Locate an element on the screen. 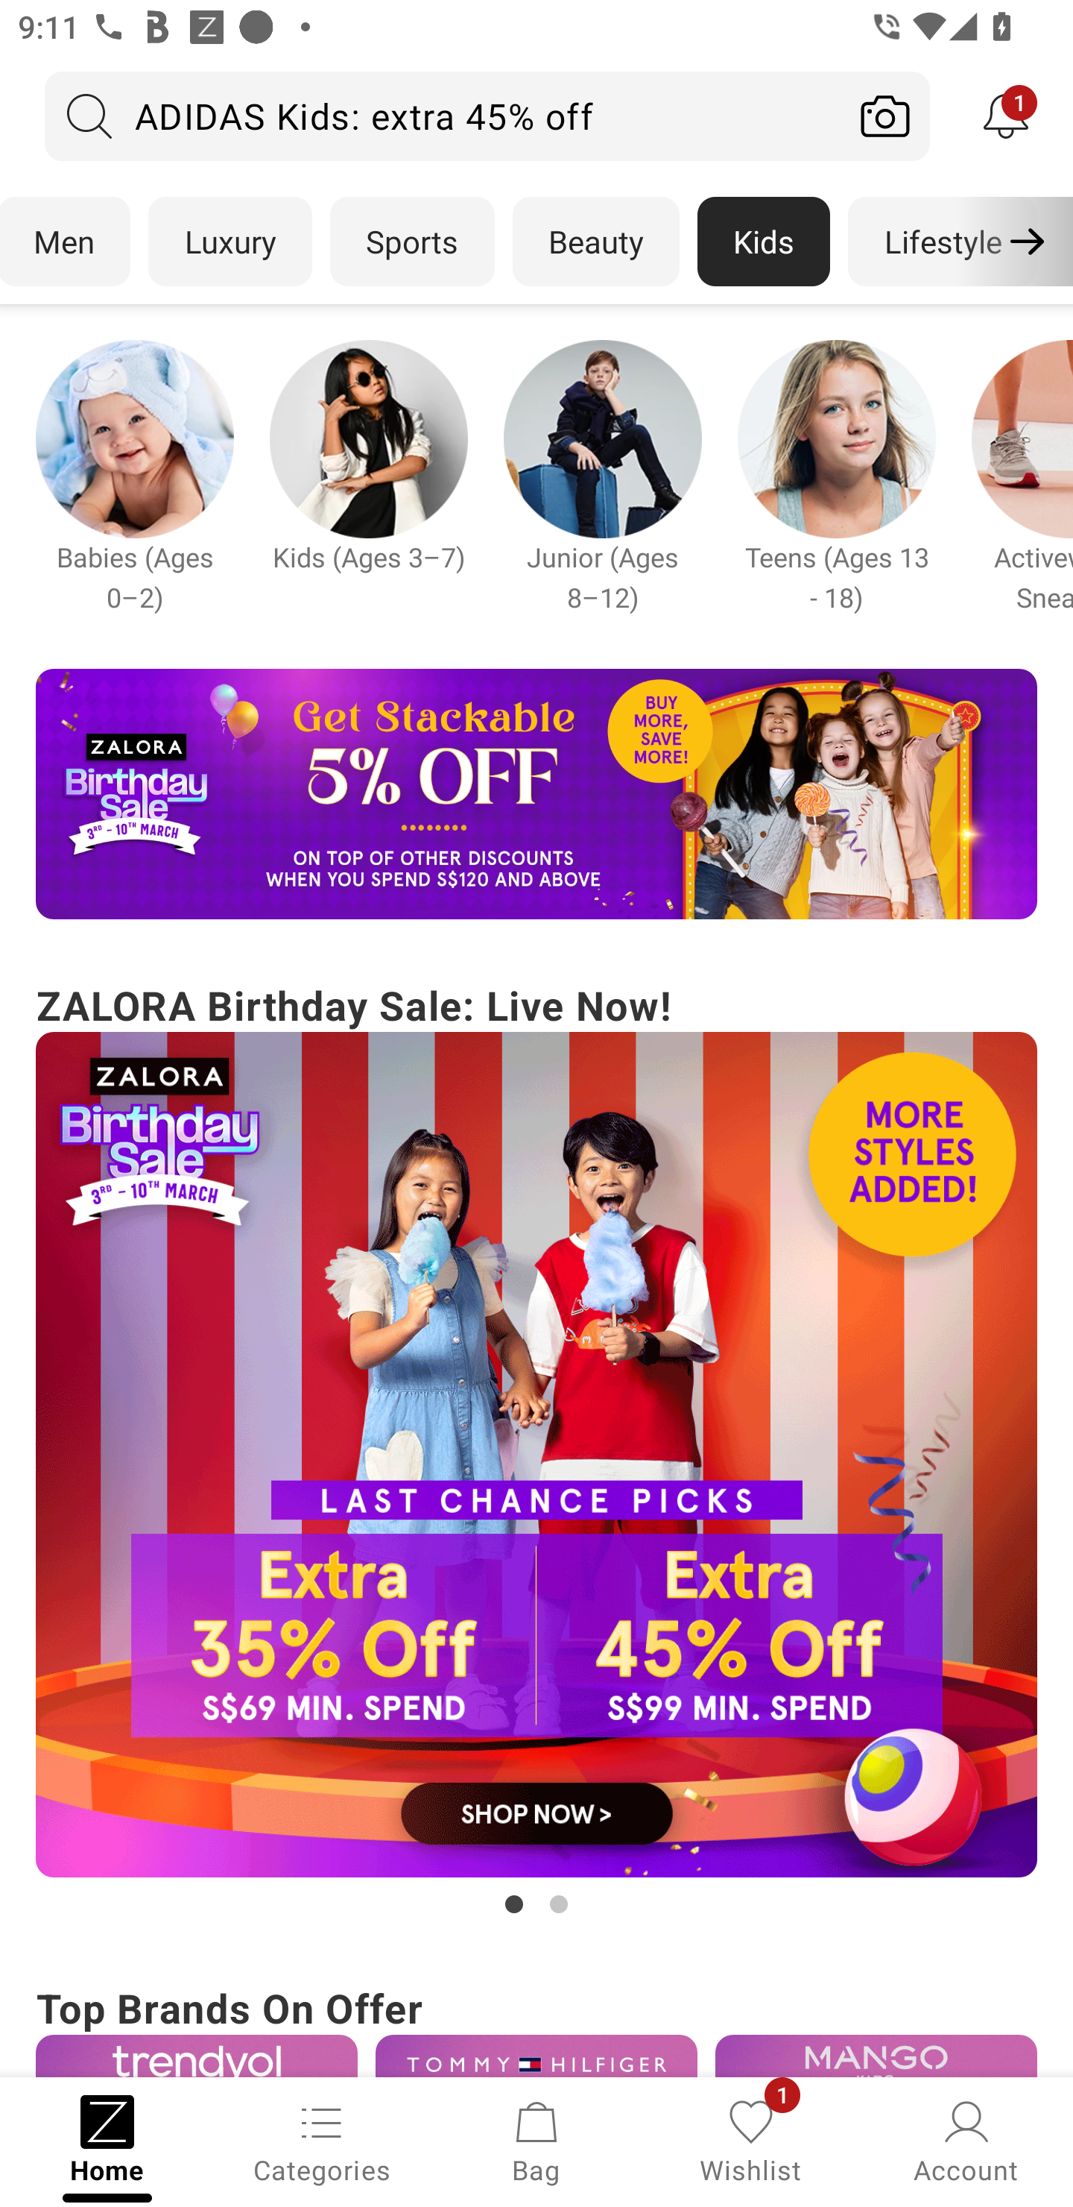 This screenshot has width=1073, height=2207. Beauty is located at coordinates (596, 242).